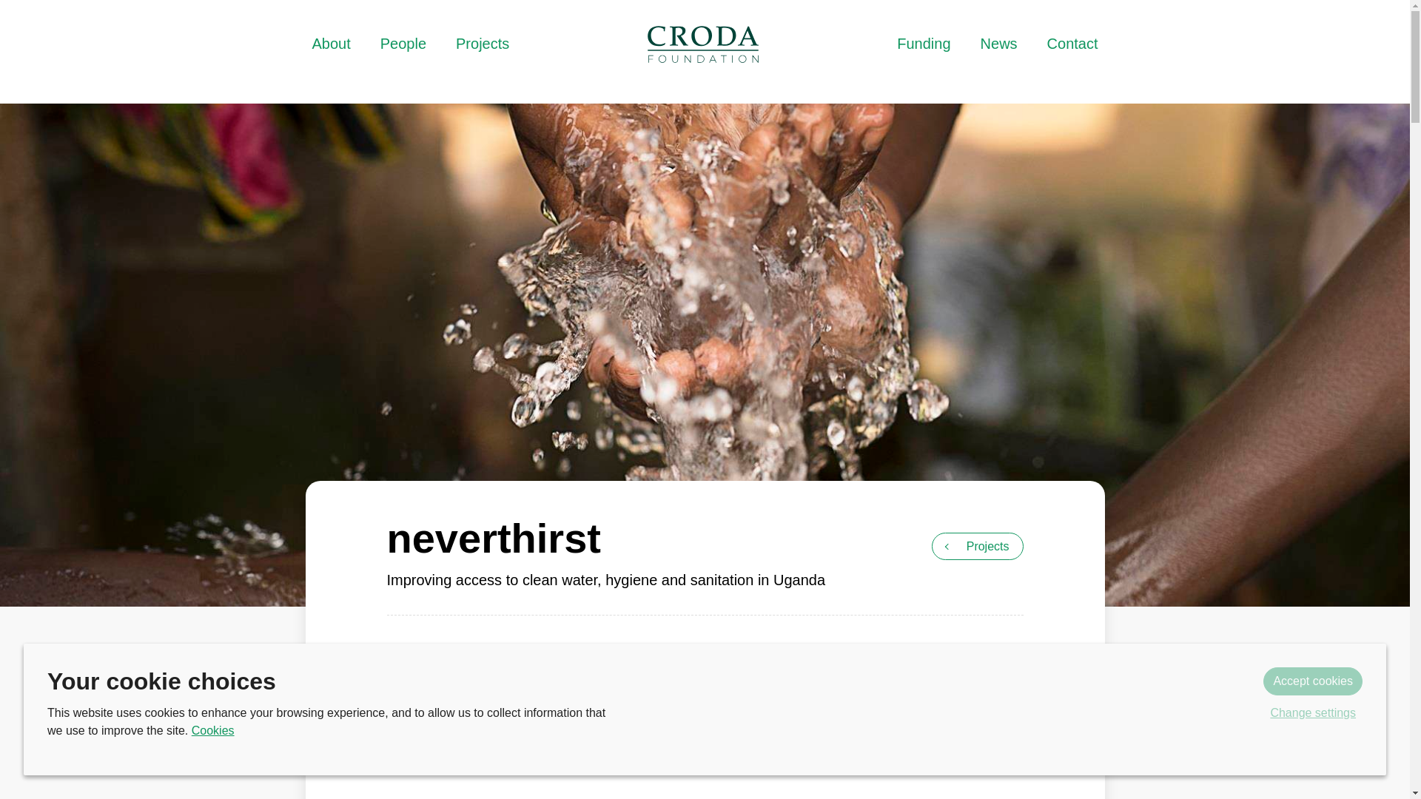  What do you see at coordinates (403, 44) in the screenshot?
I see `People` at bounding box center [403, 44].